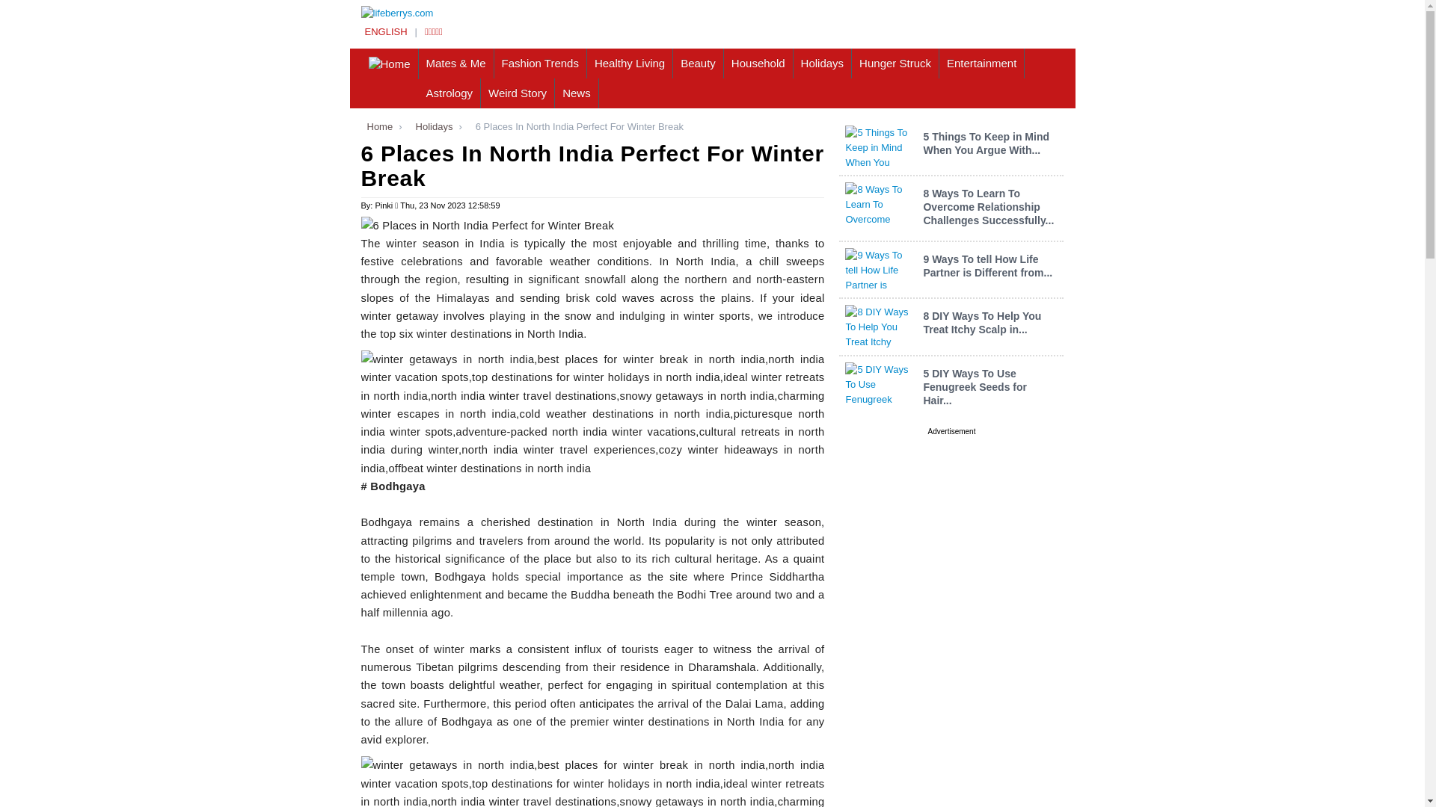 Image resolution: width=1436 pixels, height=807 pixels. Describe the element at coordinates (431, 127) in the screenshot. I see `Holidays` at that location.